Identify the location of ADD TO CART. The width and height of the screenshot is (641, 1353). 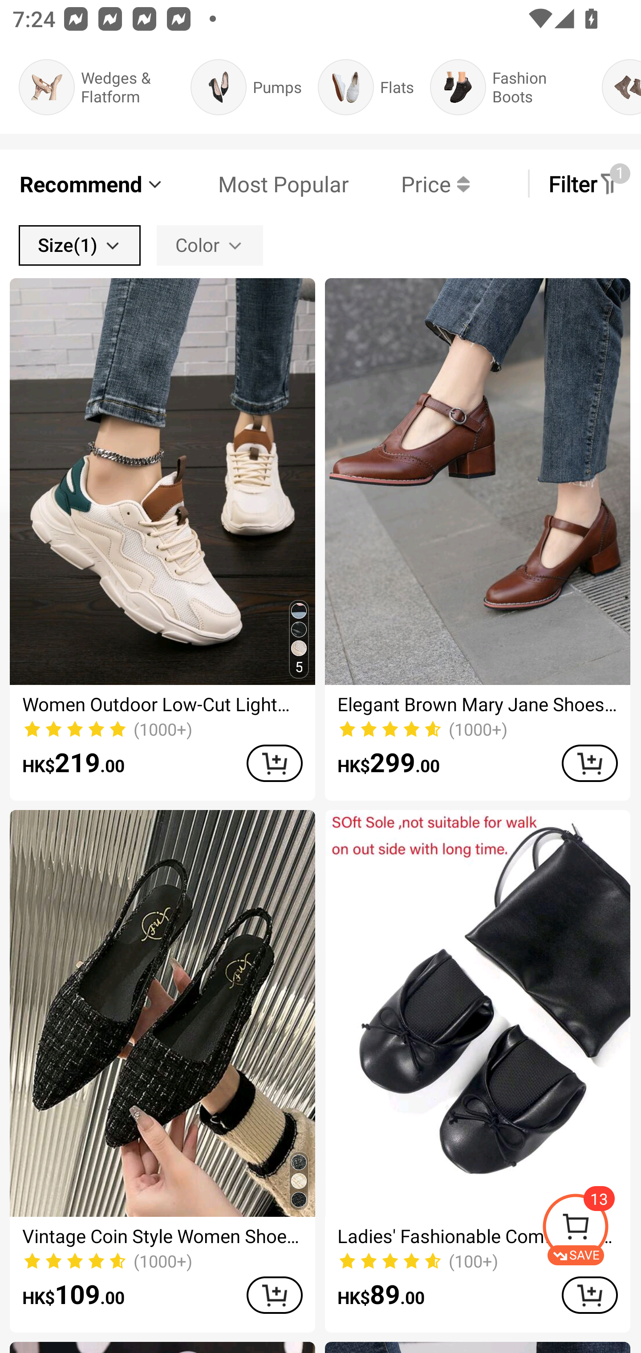
(274, 1294).